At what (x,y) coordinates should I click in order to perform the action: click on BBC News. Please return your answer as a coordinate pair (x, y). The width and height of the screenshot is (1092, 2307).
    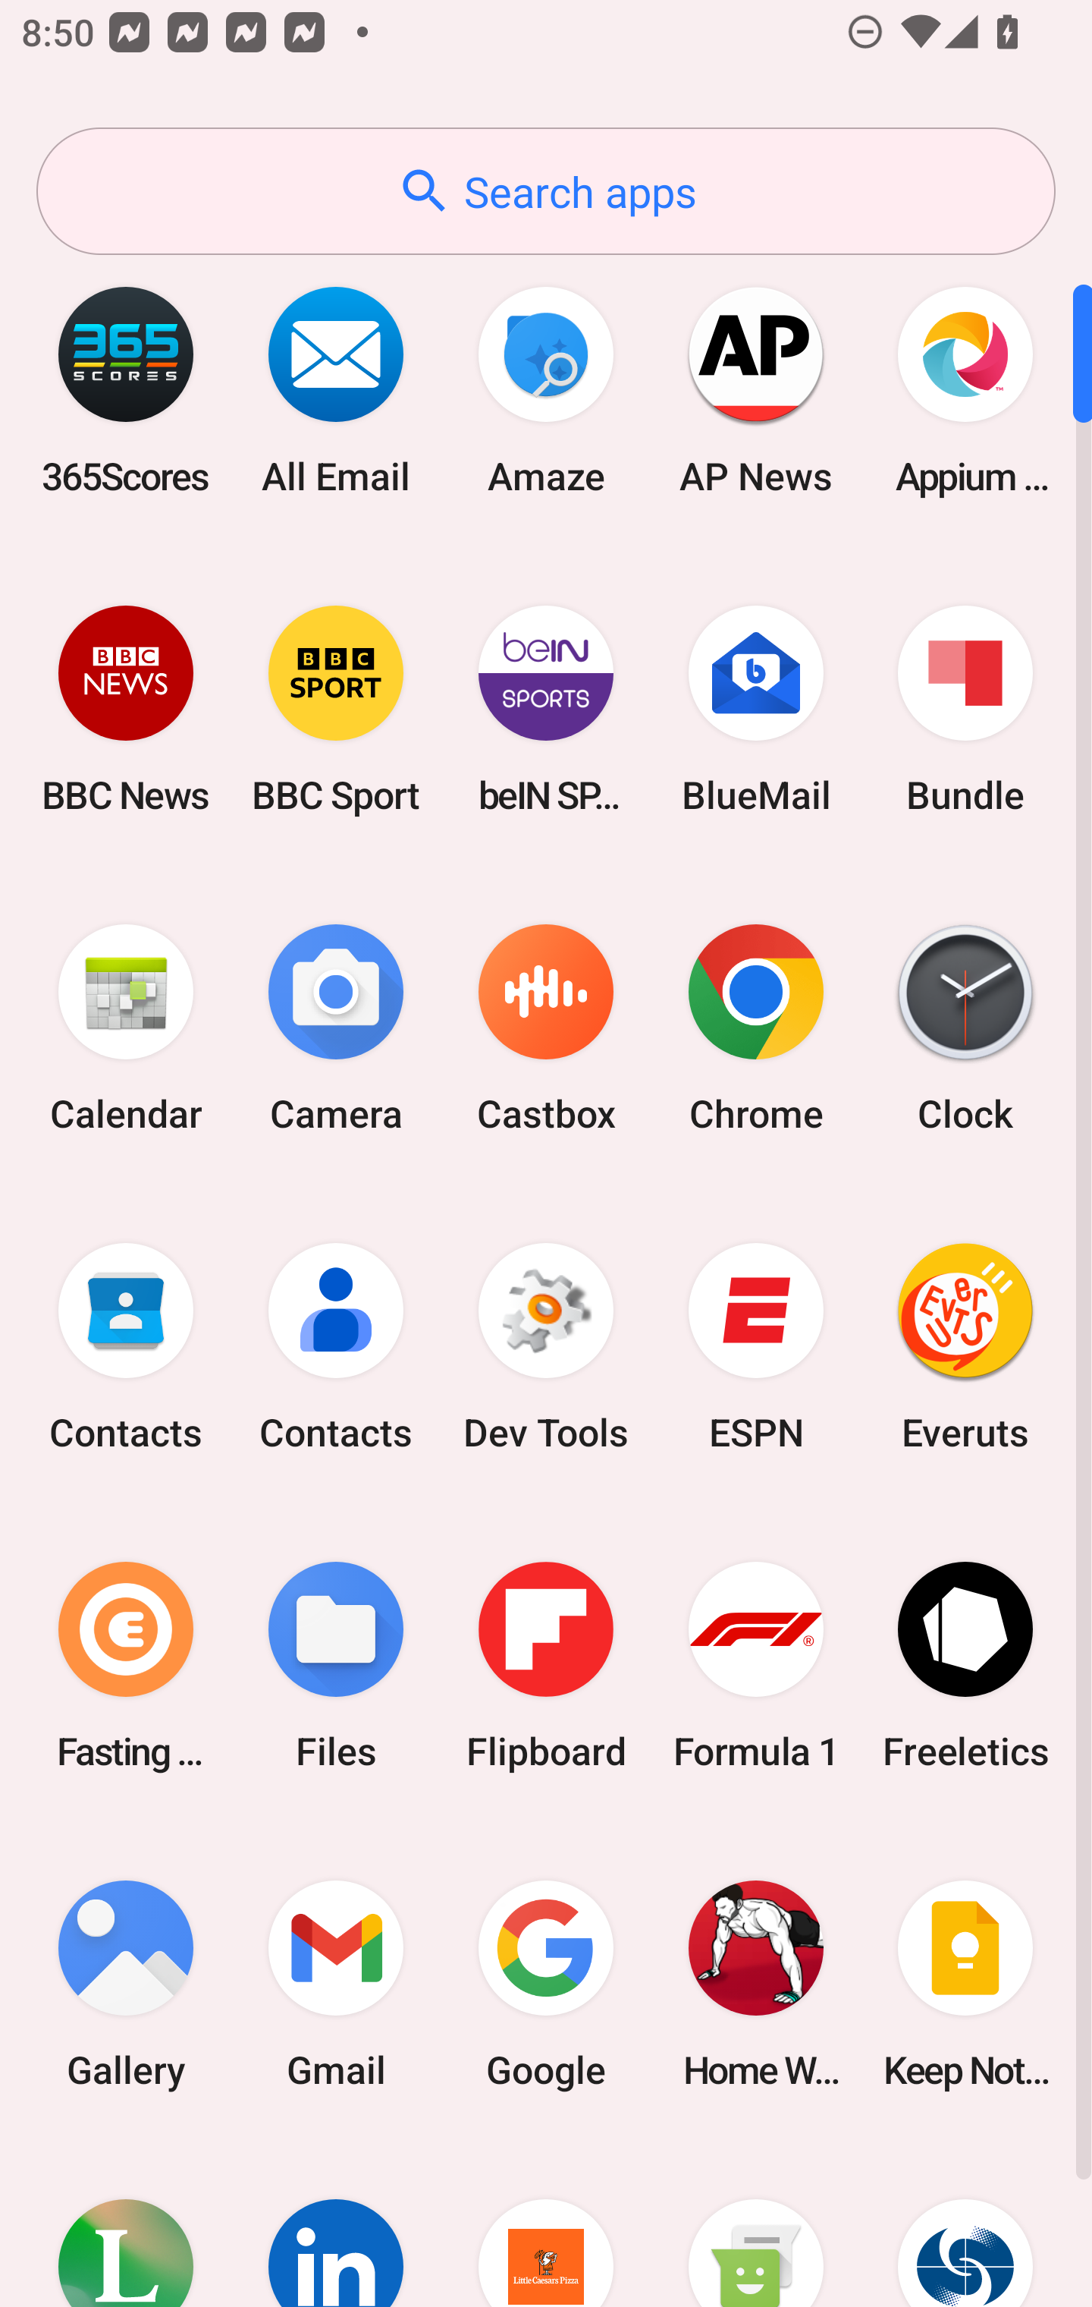
    Looking at the image, I should click on (126, 709).